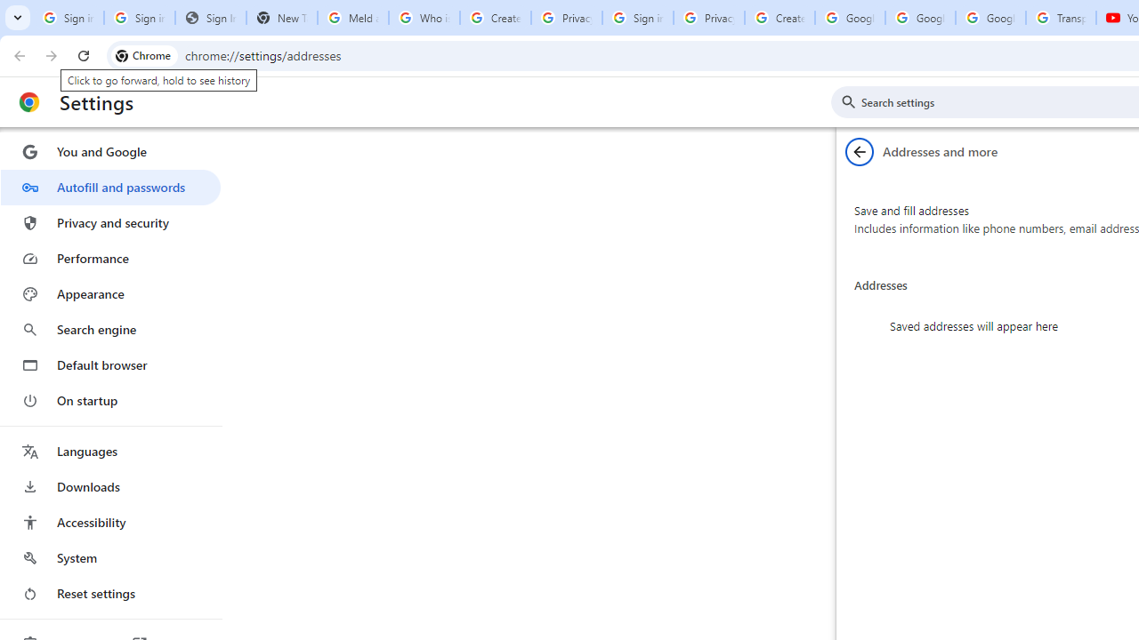 Image resolution: width=1139 pixels, height=640 pixels. Describe the element at coordinates (780, 18) in the screenshot. I see `Create your Google Account` at that location.